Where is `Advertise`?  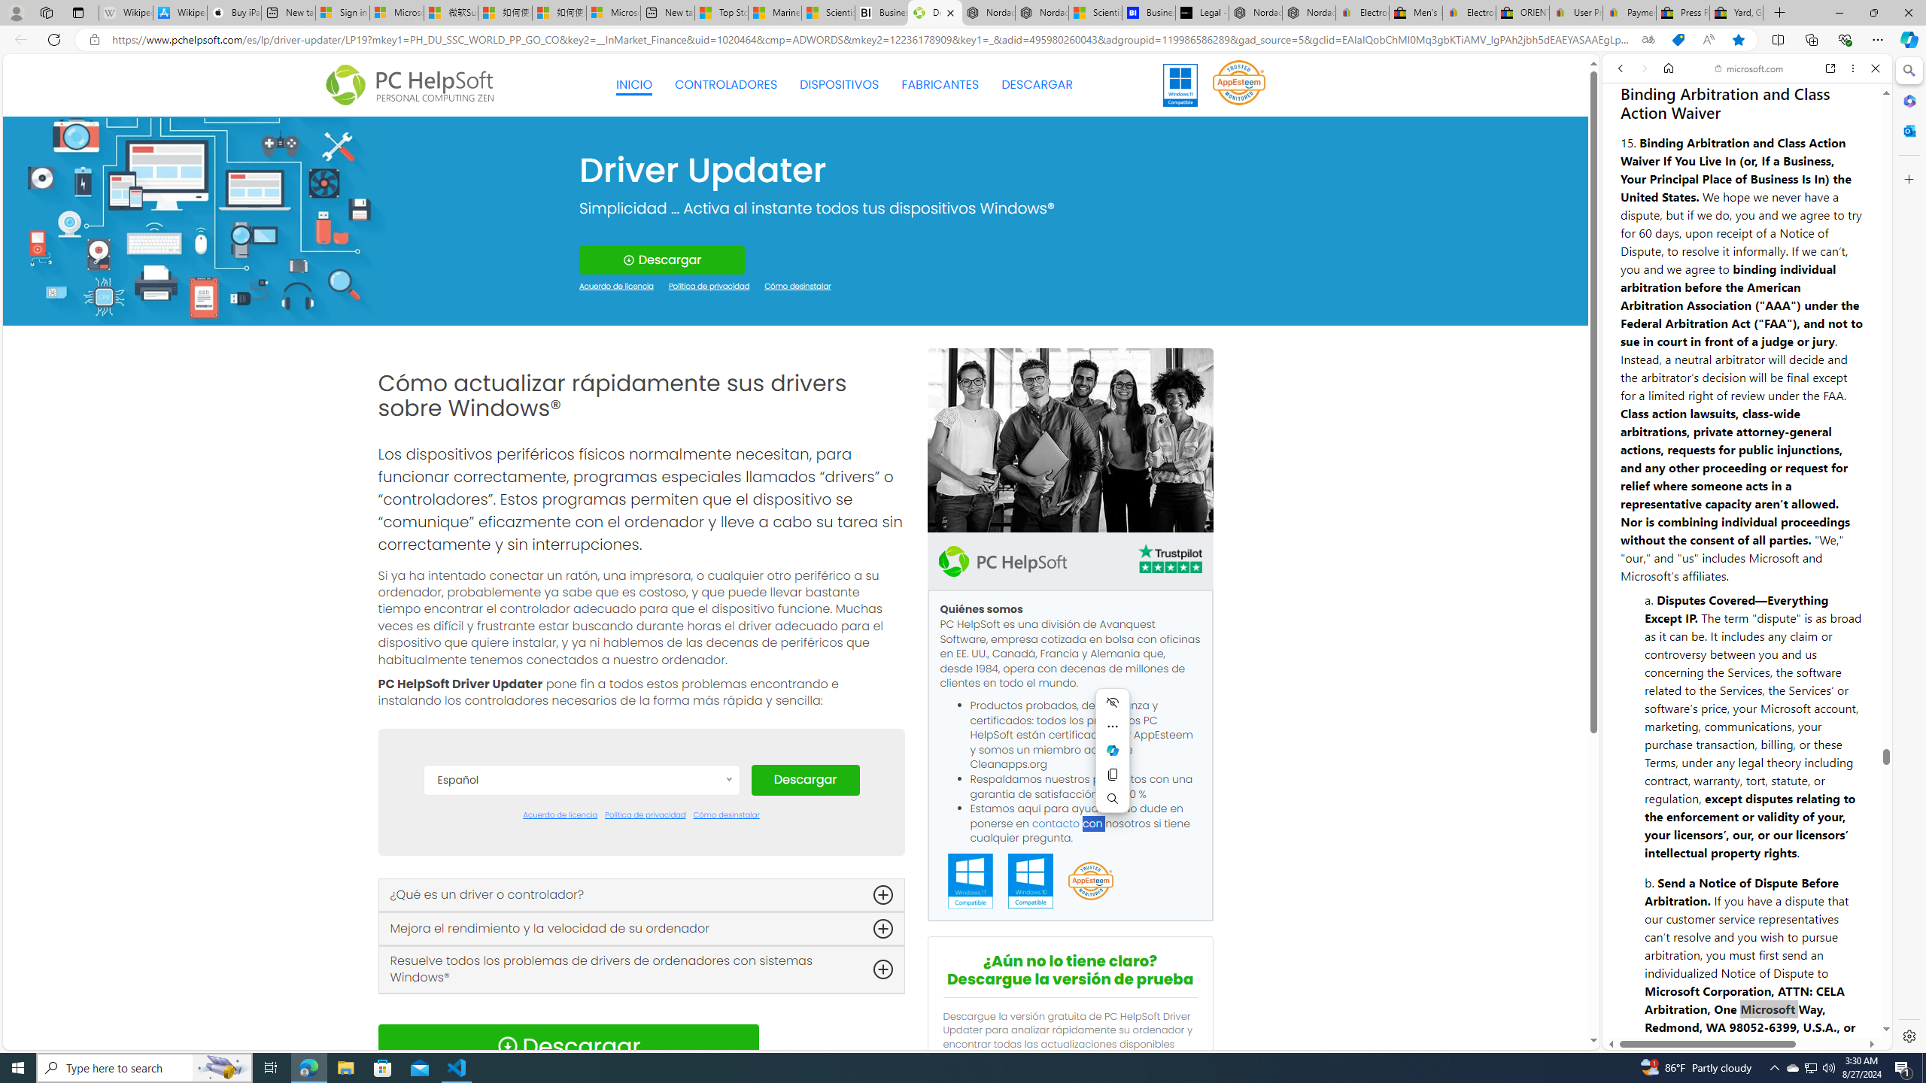
Advertise is located at coordinates (1766, 994).